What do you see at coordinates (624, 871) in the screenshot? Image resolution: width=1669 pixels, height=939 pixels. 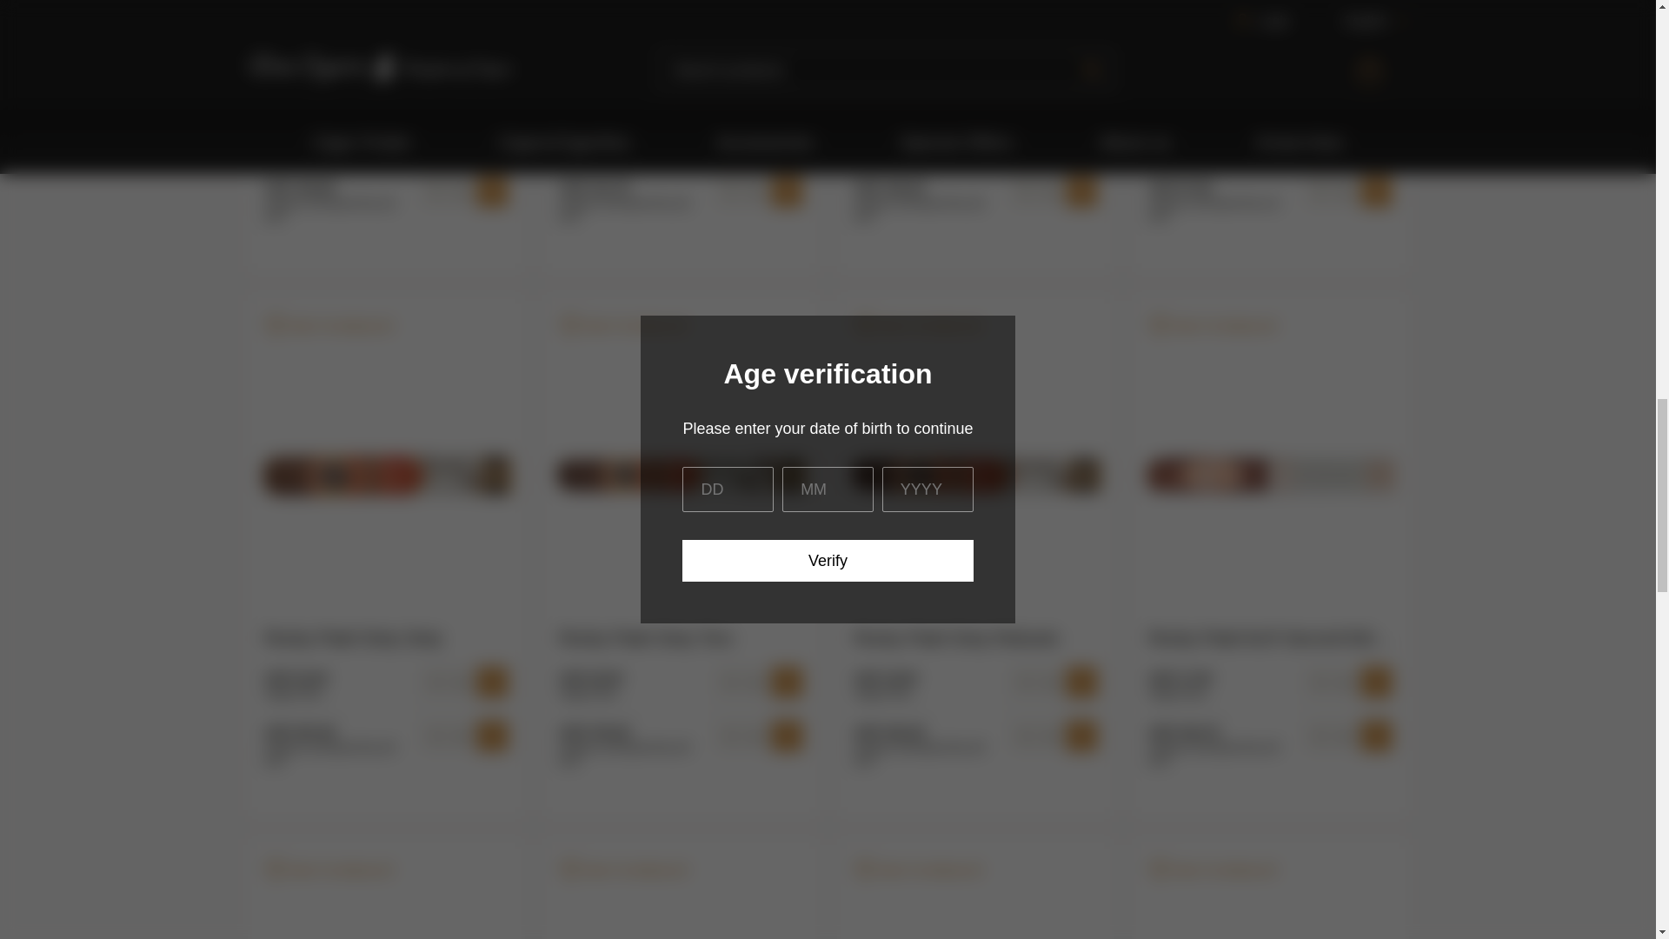 I see `Please sign in first!` at bounding box center [624, 871].